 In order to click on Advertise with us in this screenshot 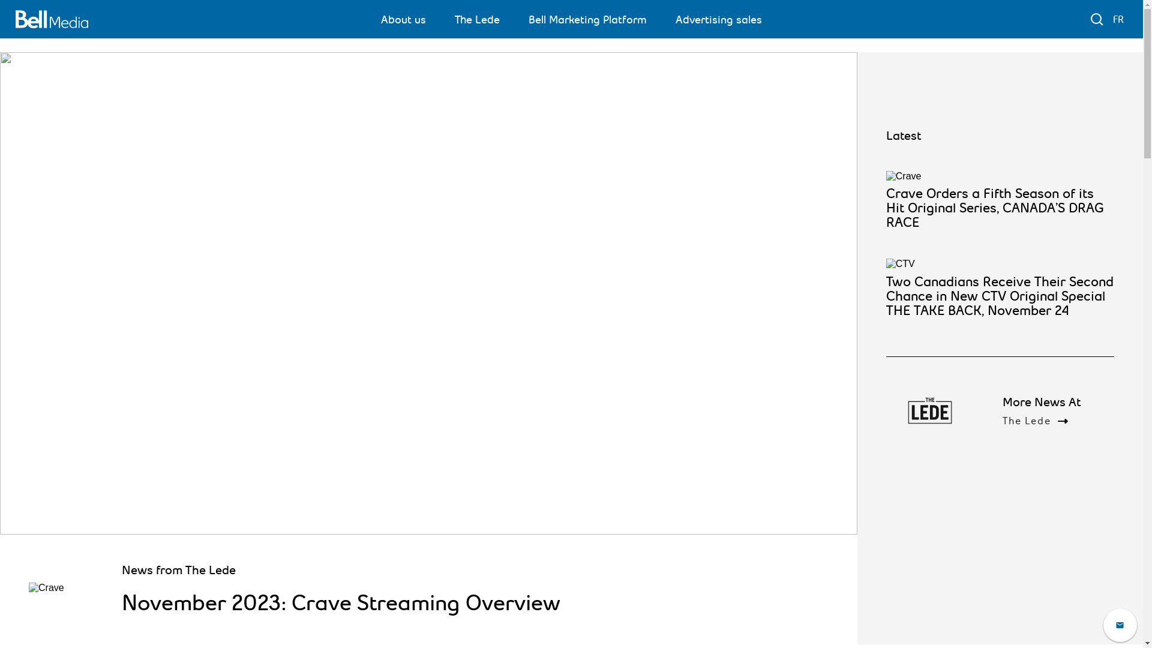, I will do `click(1120, 625)`.